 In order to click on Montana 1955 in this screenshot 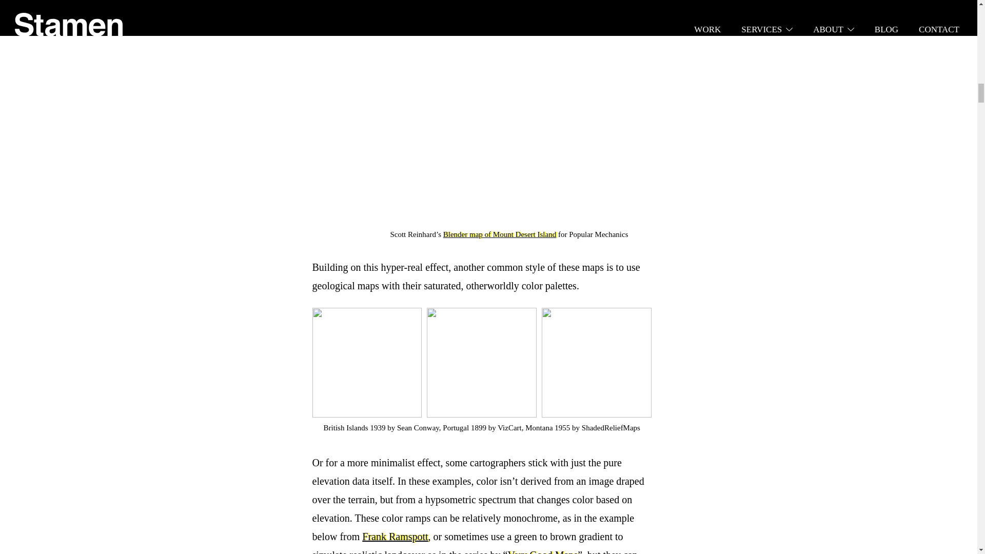, I will do `click(547, 428)`.